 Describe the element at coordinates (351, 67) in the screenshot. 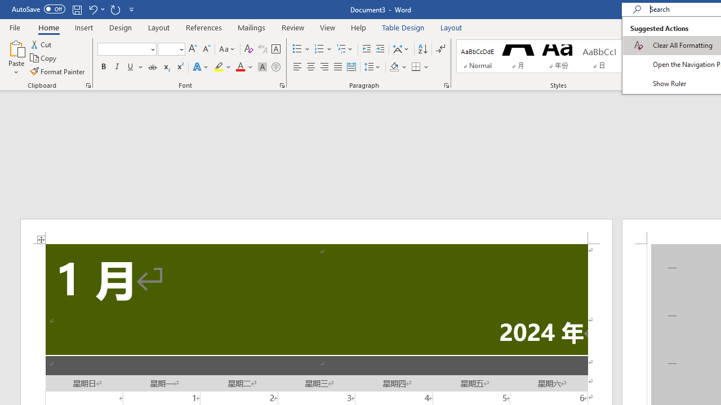

I see `Distributed` at that location.